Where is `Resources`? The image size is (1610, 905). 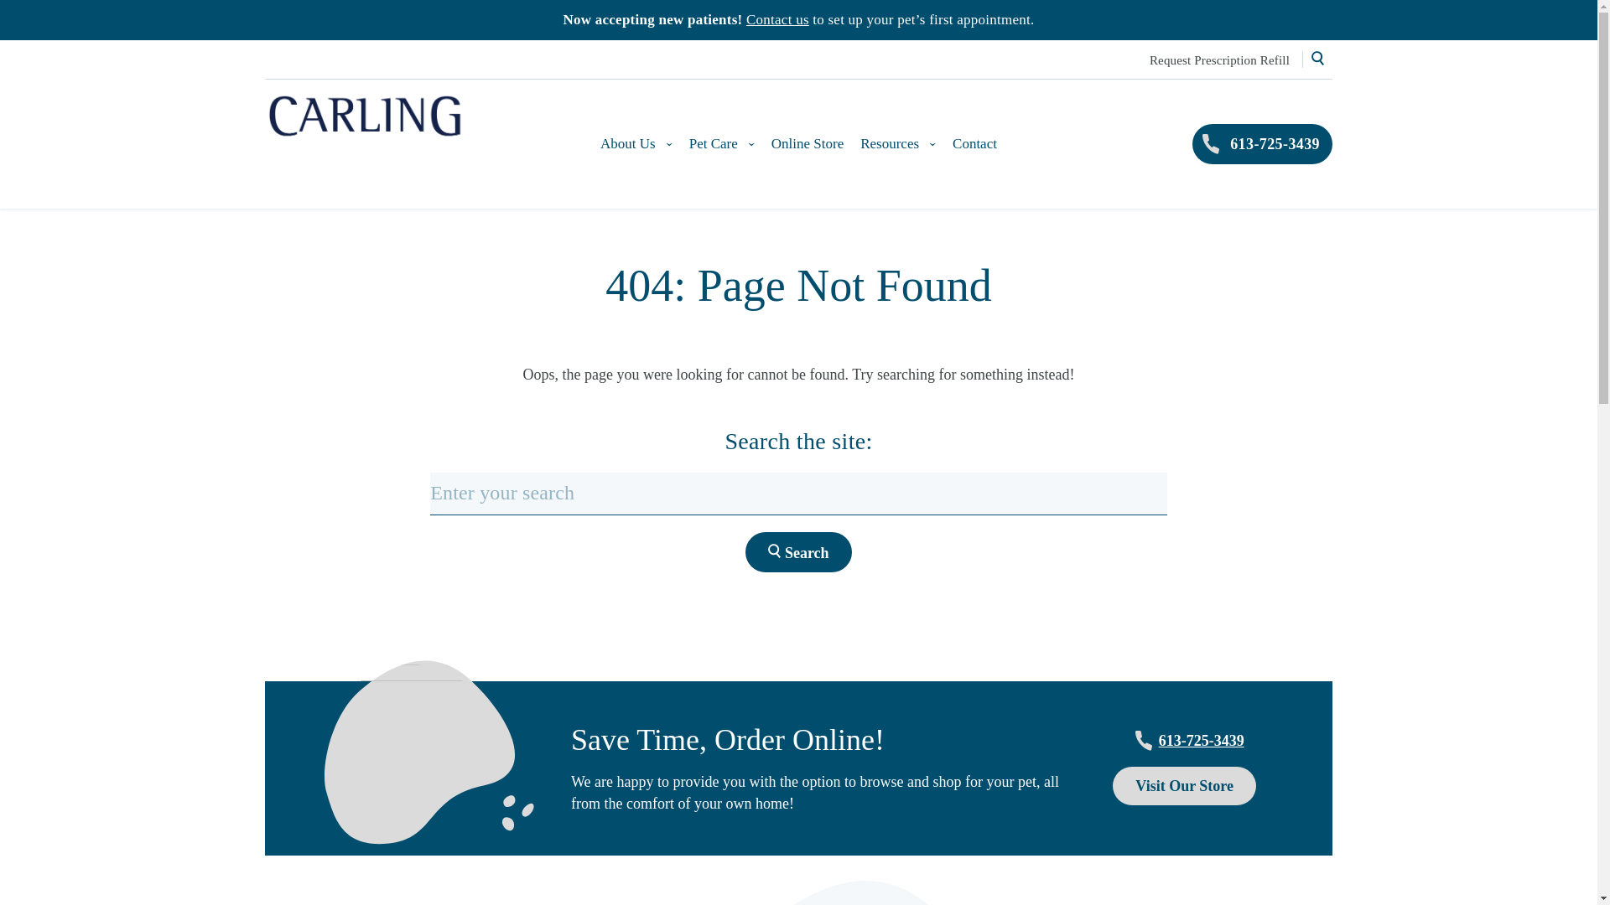 Resources is located at coordinates (897, 144).